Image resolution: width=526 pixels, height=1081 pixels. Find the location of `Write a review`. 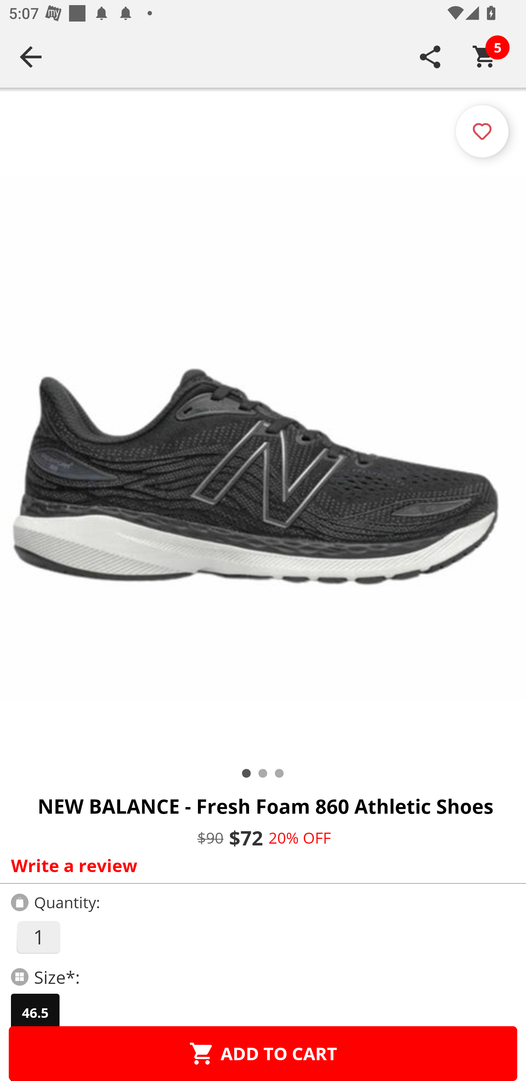

Write a review is located at coordinates (260, 865).